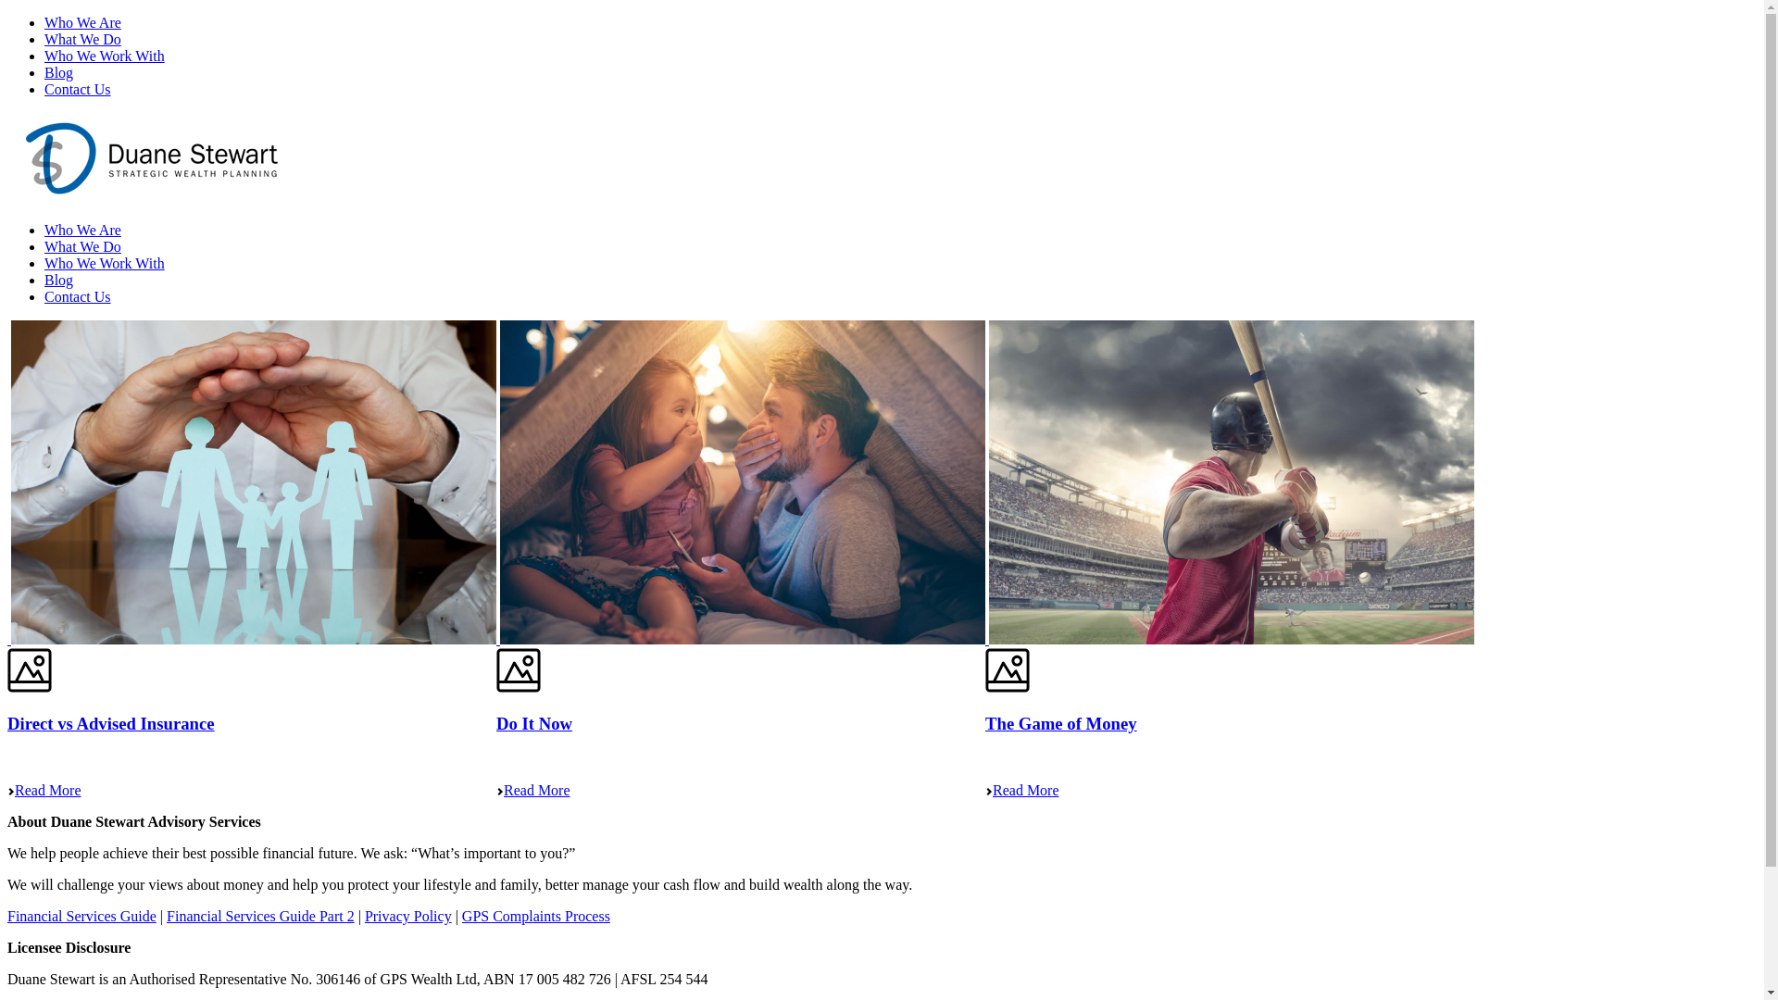 This screenshot has height=1000, width=1778. Describe the element at coordinates (78, 296) in the screenshot. I see `Contact Us` at that location.